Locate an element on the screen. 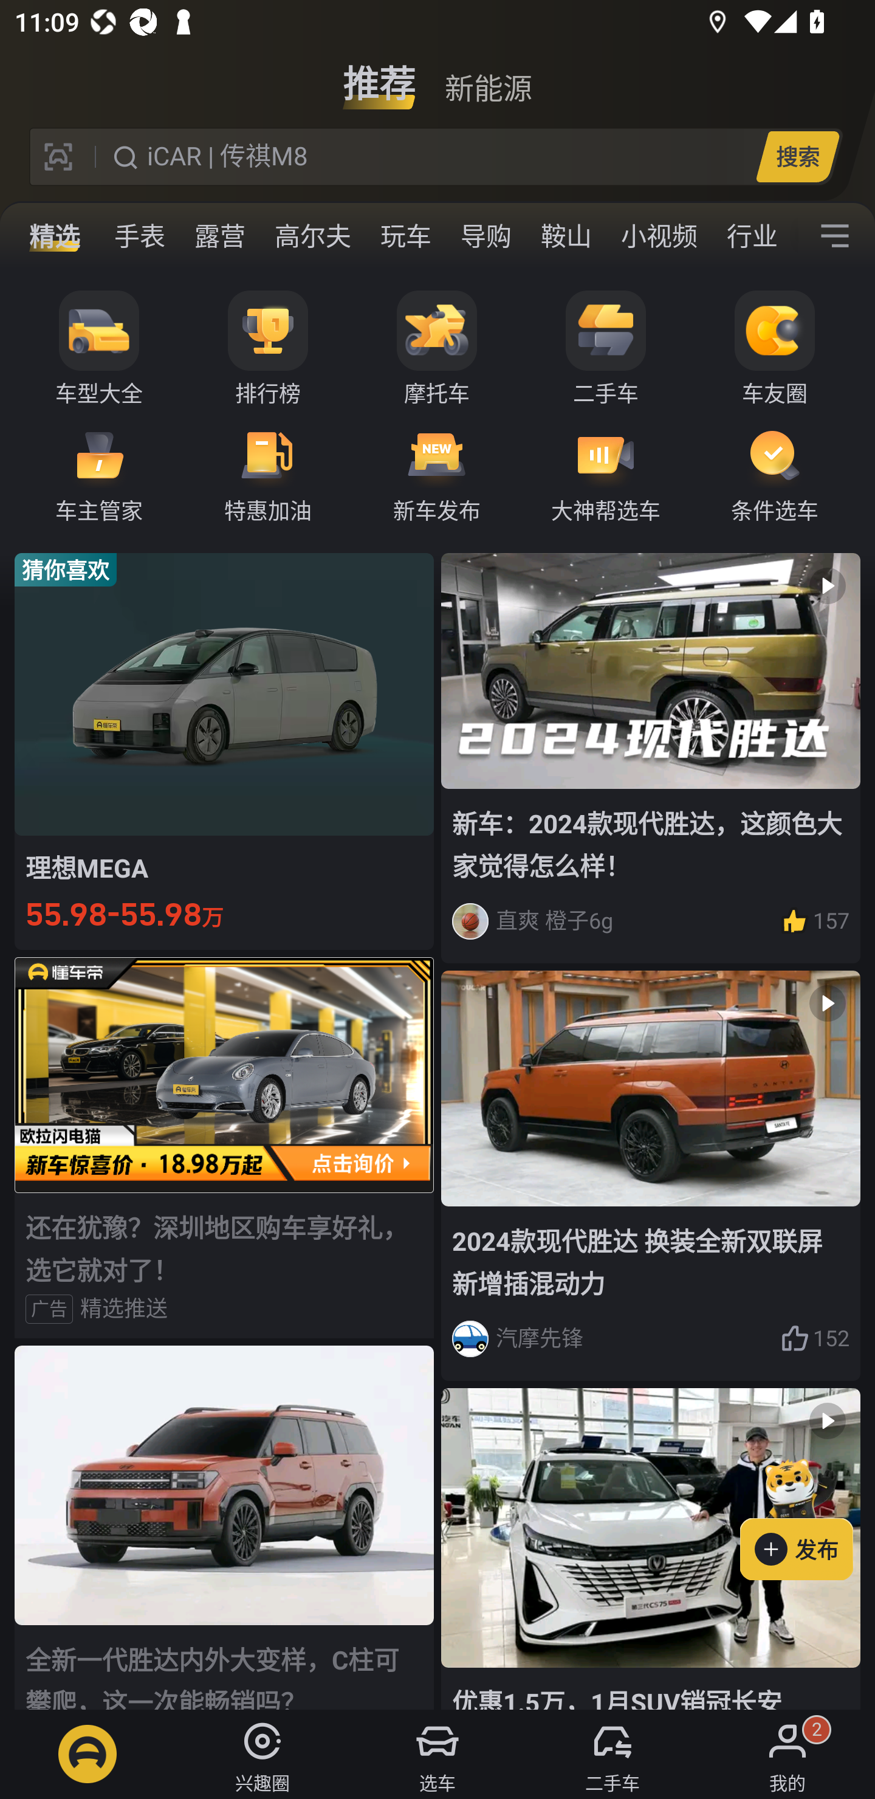 This screenshot has height=1799, width=875.  二手车 is located at coordinates (612, 1754).